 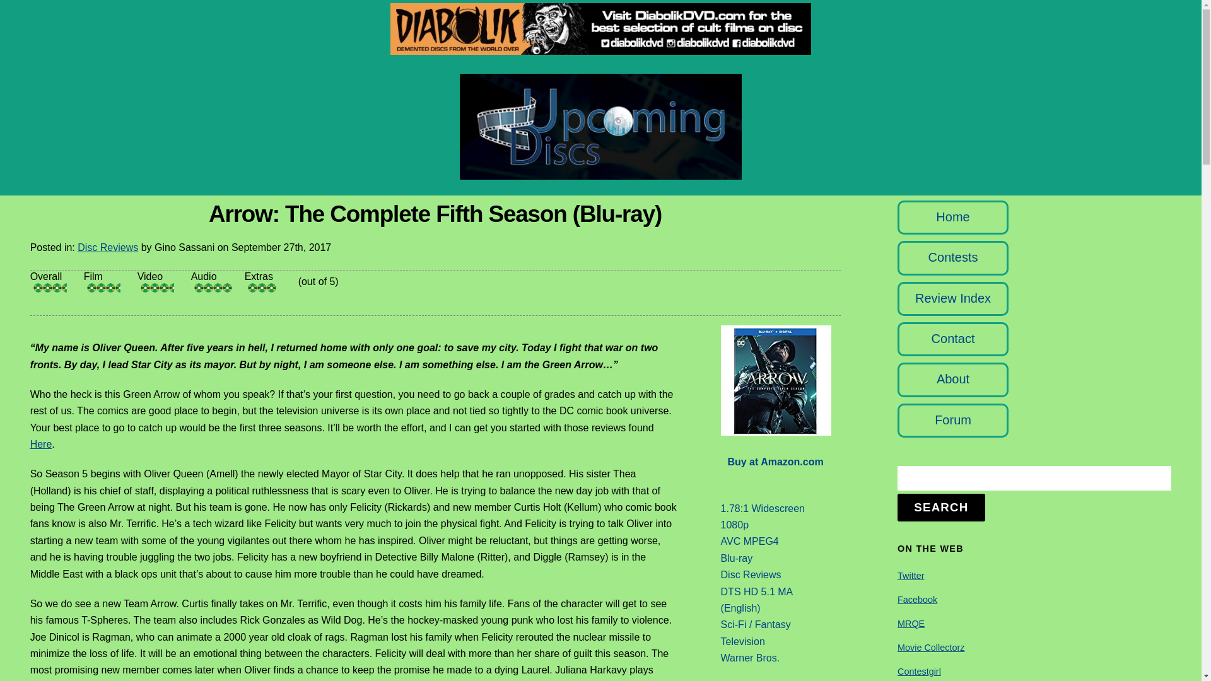 I want to click on Search, so click(x=1034, y=478).